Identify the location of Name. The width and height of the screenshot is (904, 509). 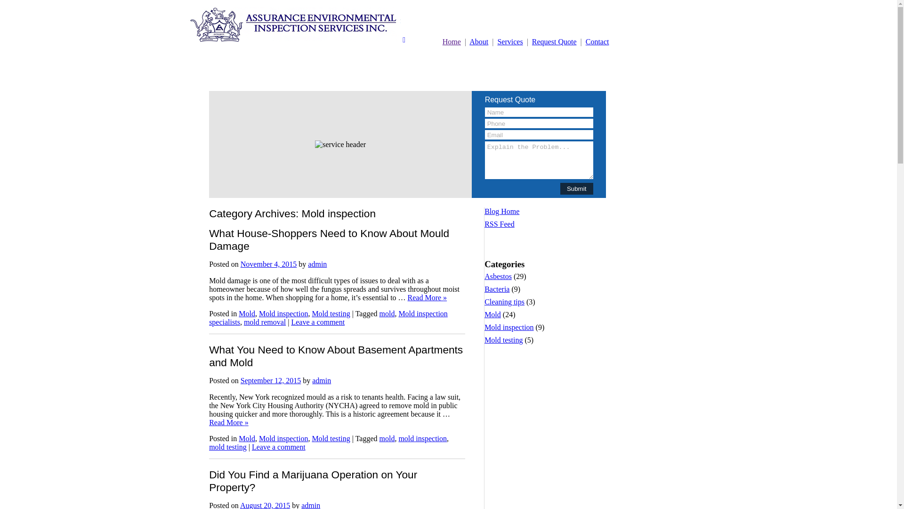
(539, 112).